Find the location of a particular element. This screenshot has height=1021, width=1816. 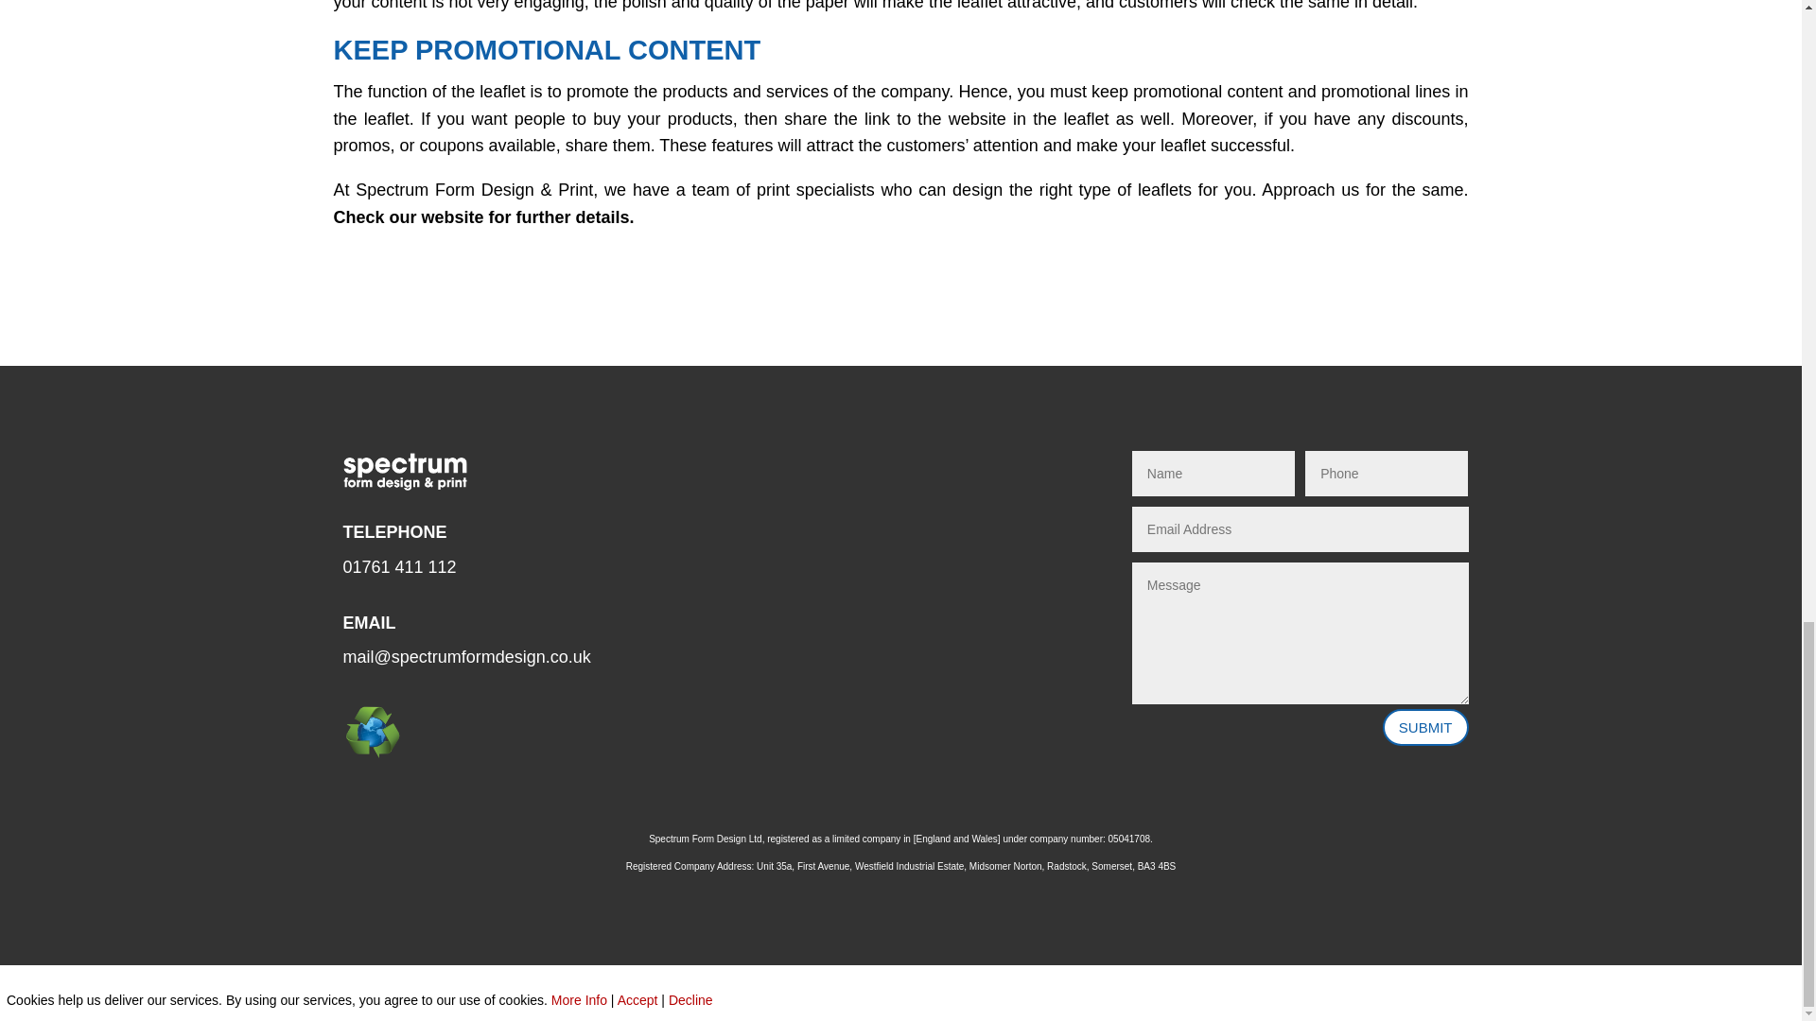

01761 411 112 is located at coordinates (399, 567).